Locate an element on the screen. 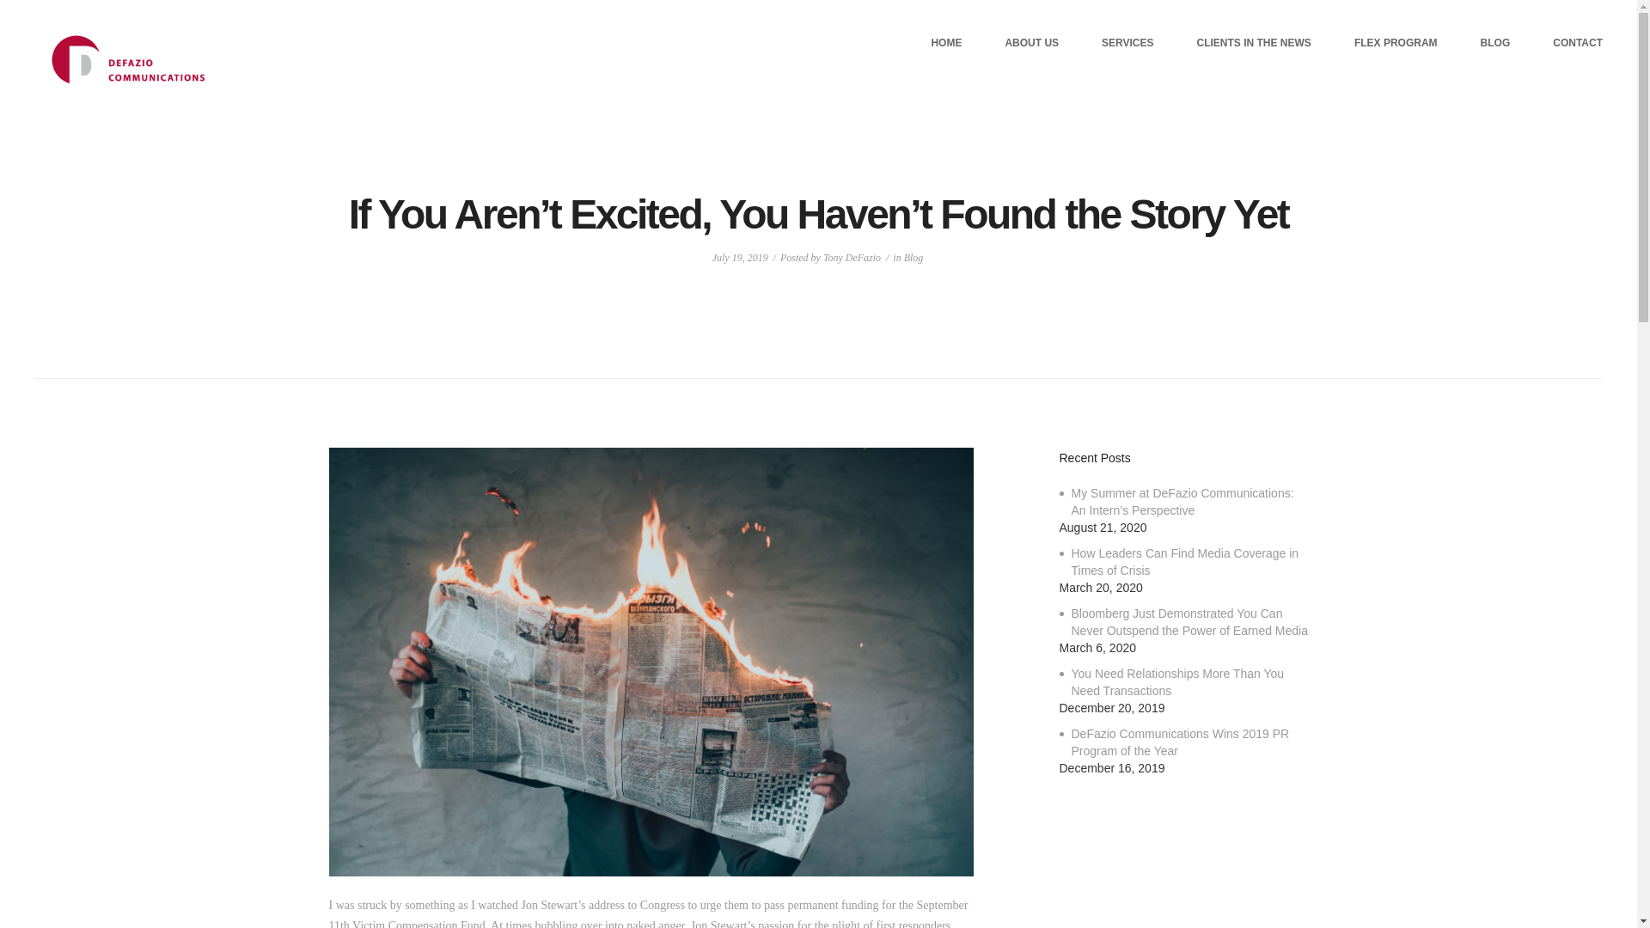 This screenshot has width=1650, height=928. Defazio Communications is located at coordinates (127, 58).